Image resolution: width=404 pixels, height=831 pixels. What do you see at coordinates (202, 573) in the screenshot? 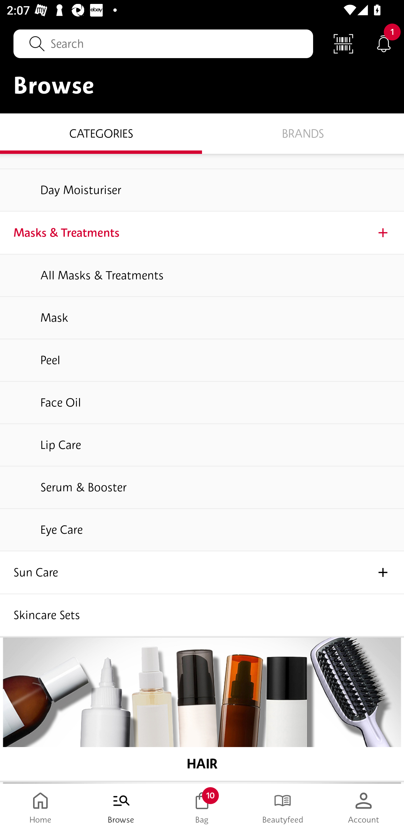
I see `Sun Care` at bounding box center [202, 573].